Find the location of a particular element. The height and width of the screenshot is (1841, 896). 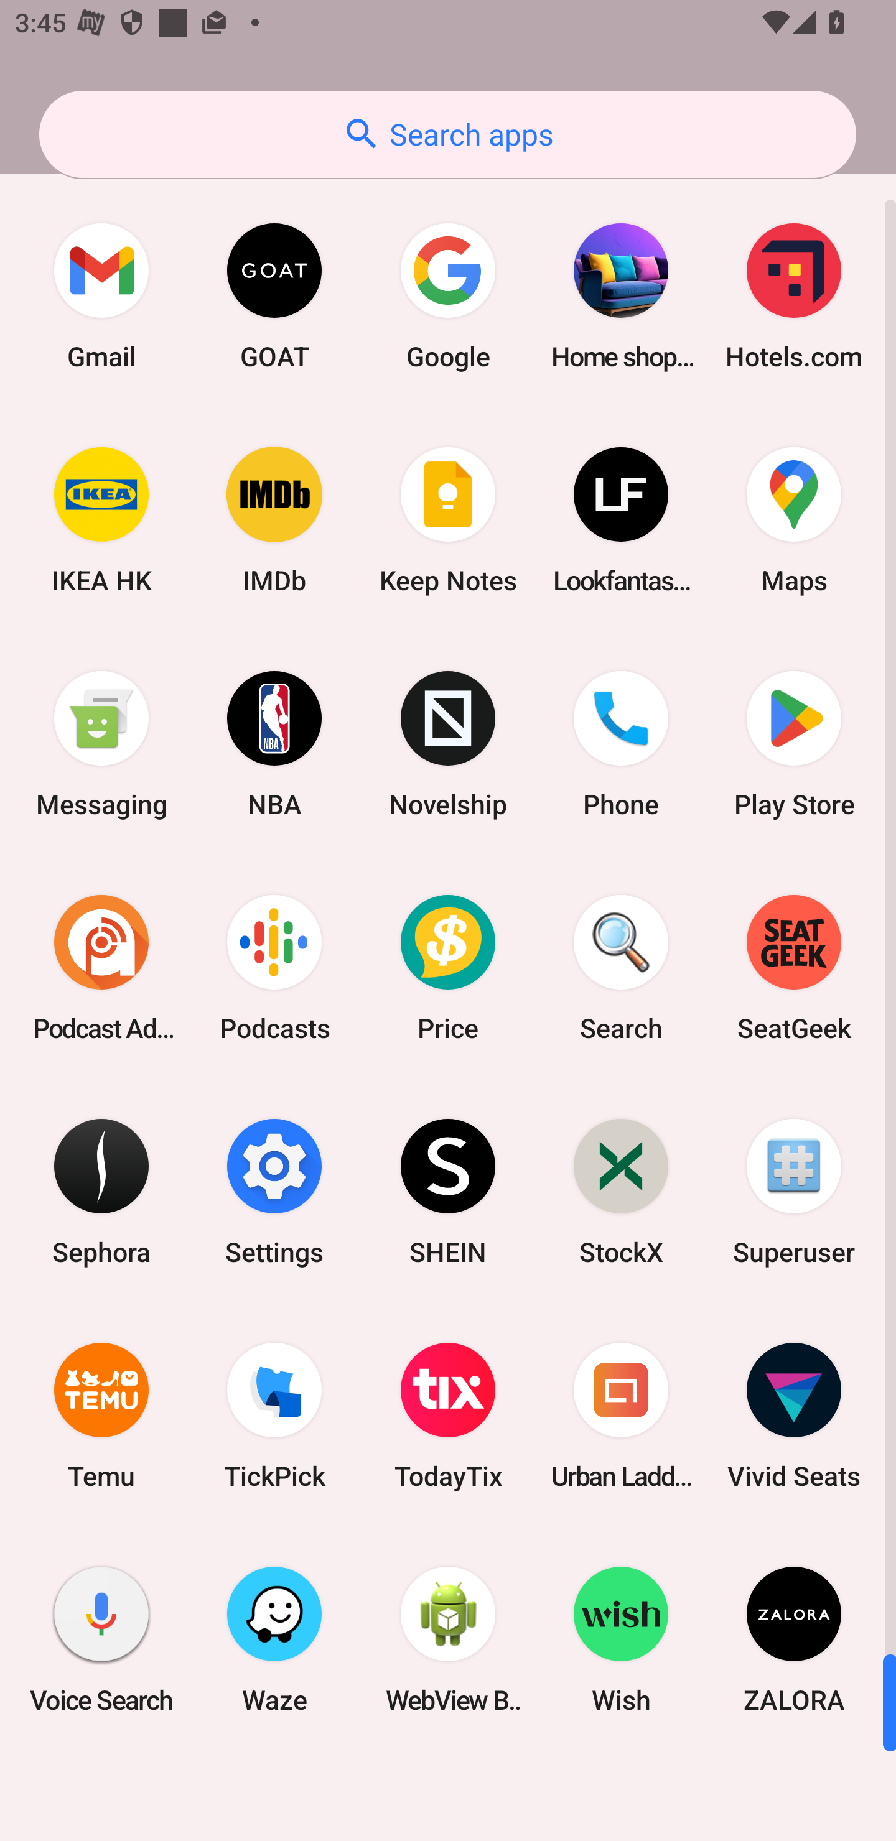

Wish is located at coordinates (621, 1639).